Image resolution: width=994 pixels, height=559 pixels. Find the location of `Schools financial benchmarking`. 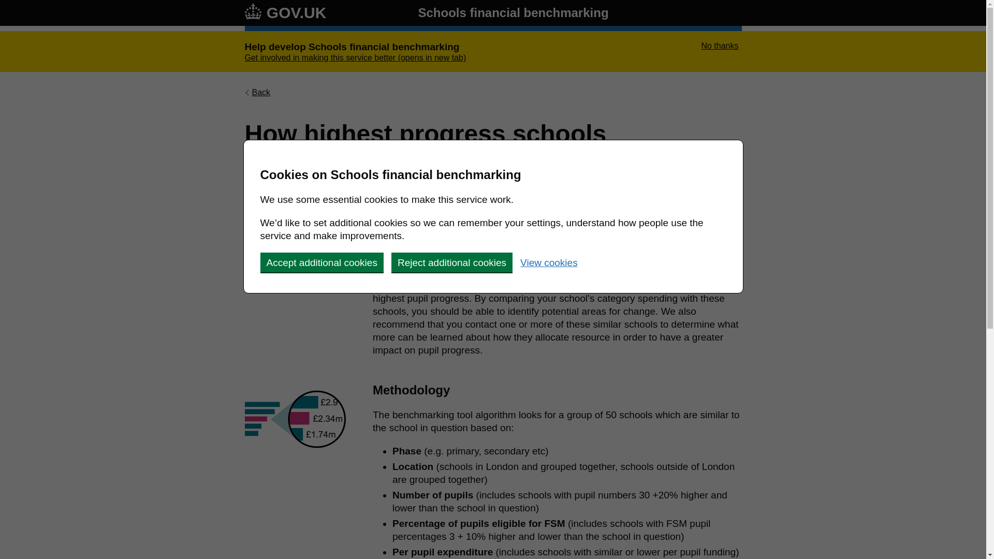

Schools financial benchmarking is located at coordinates (513, 12).